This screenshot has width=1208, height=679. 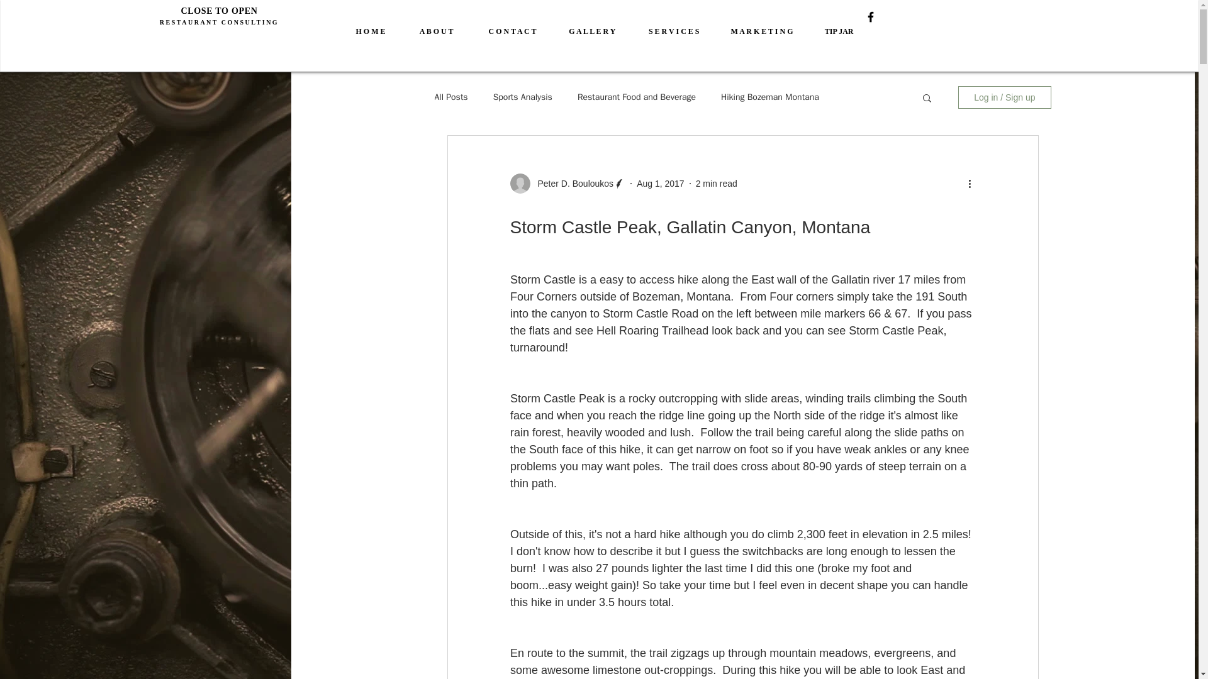 I want to click on G A L L E R Y, so click(x=582, y=31).